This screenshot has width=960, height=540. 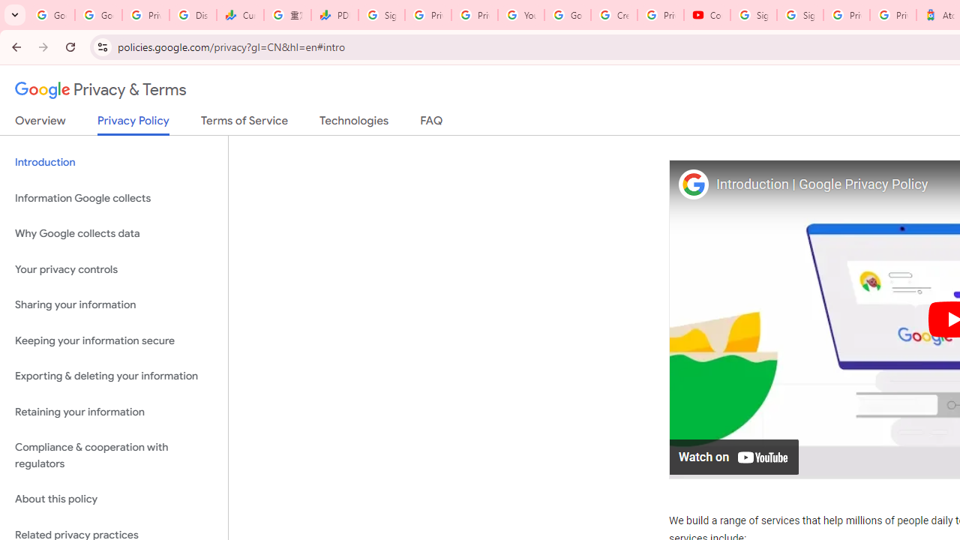 What do you see at coordinates (706, 15) in the screenshot?
I see `Content Creator Programs & Opportunities - YouTube Creators` at bounding box center [706, 15].